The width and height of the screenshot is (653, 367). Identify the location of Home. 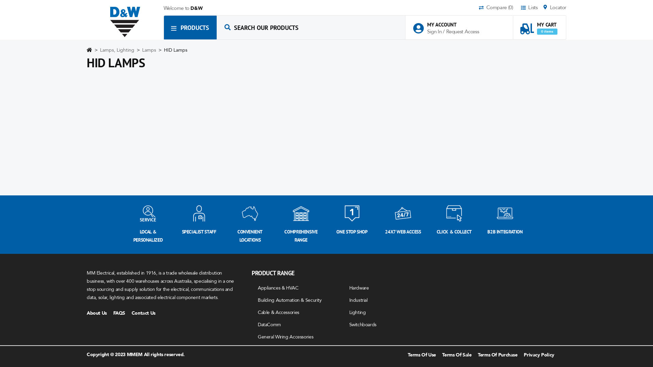
(89, 52).